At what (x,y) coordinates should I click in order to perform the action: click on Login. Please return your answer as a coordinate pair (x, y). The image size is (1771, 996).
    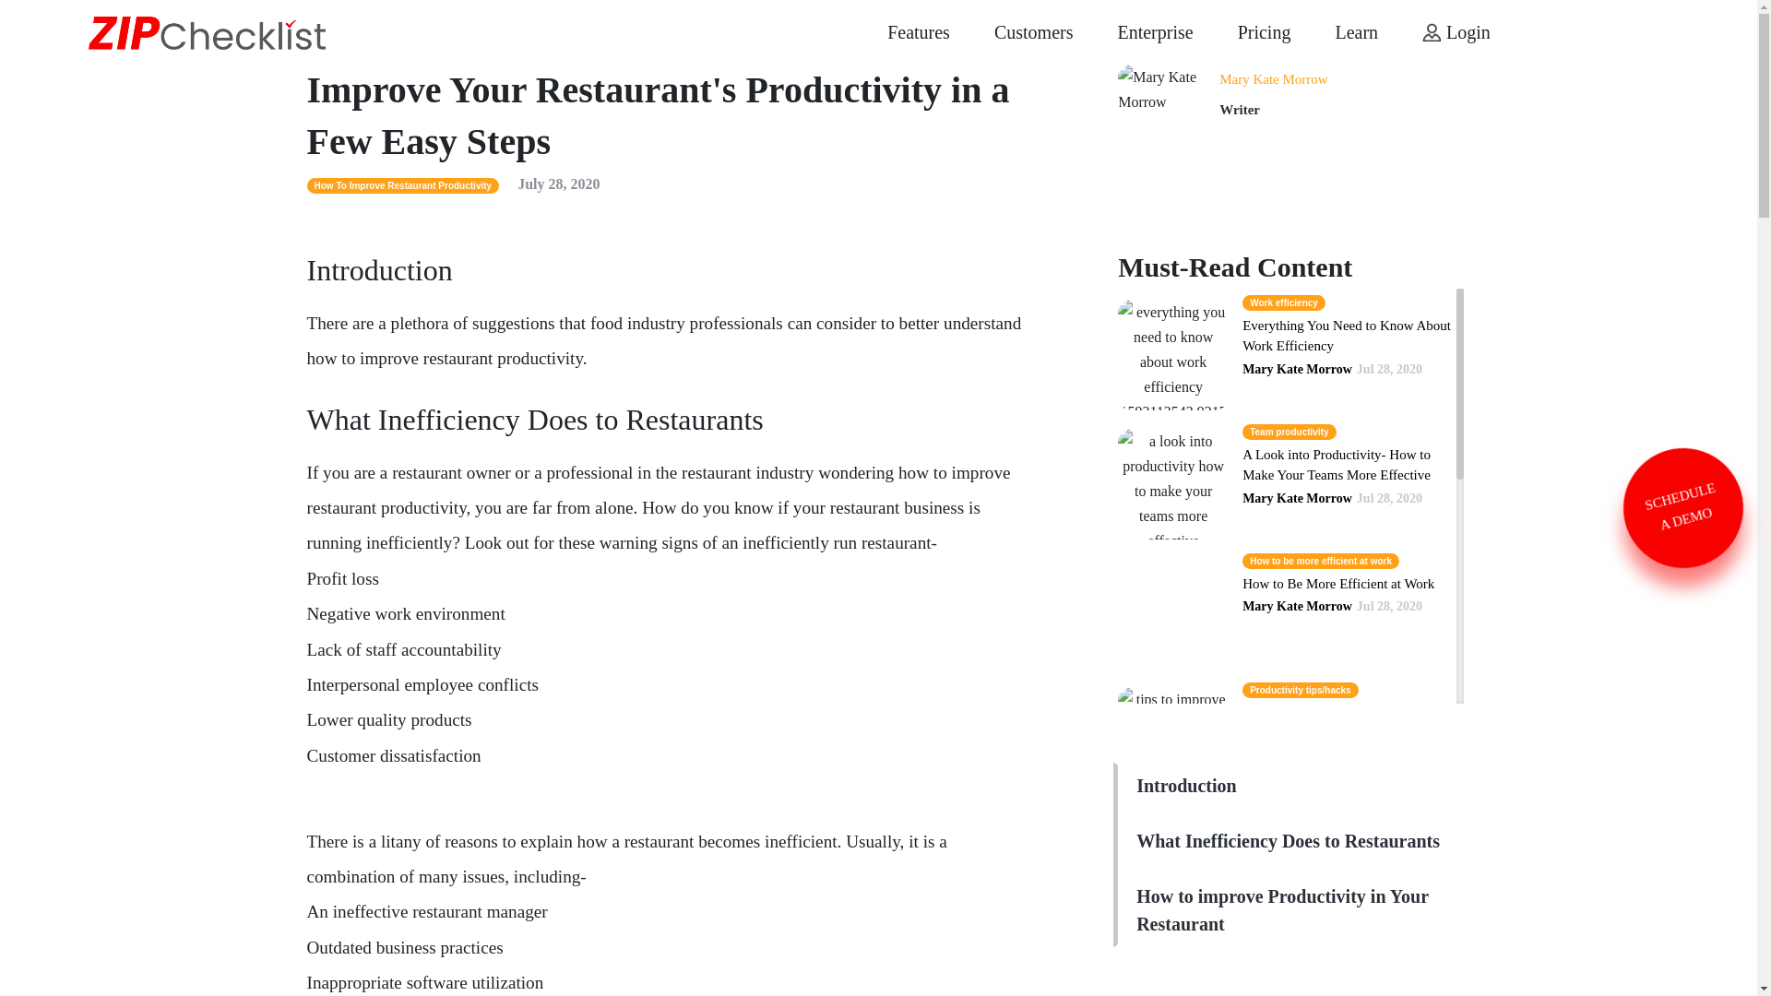
    Looking at the image, I should click on (1456, 31).